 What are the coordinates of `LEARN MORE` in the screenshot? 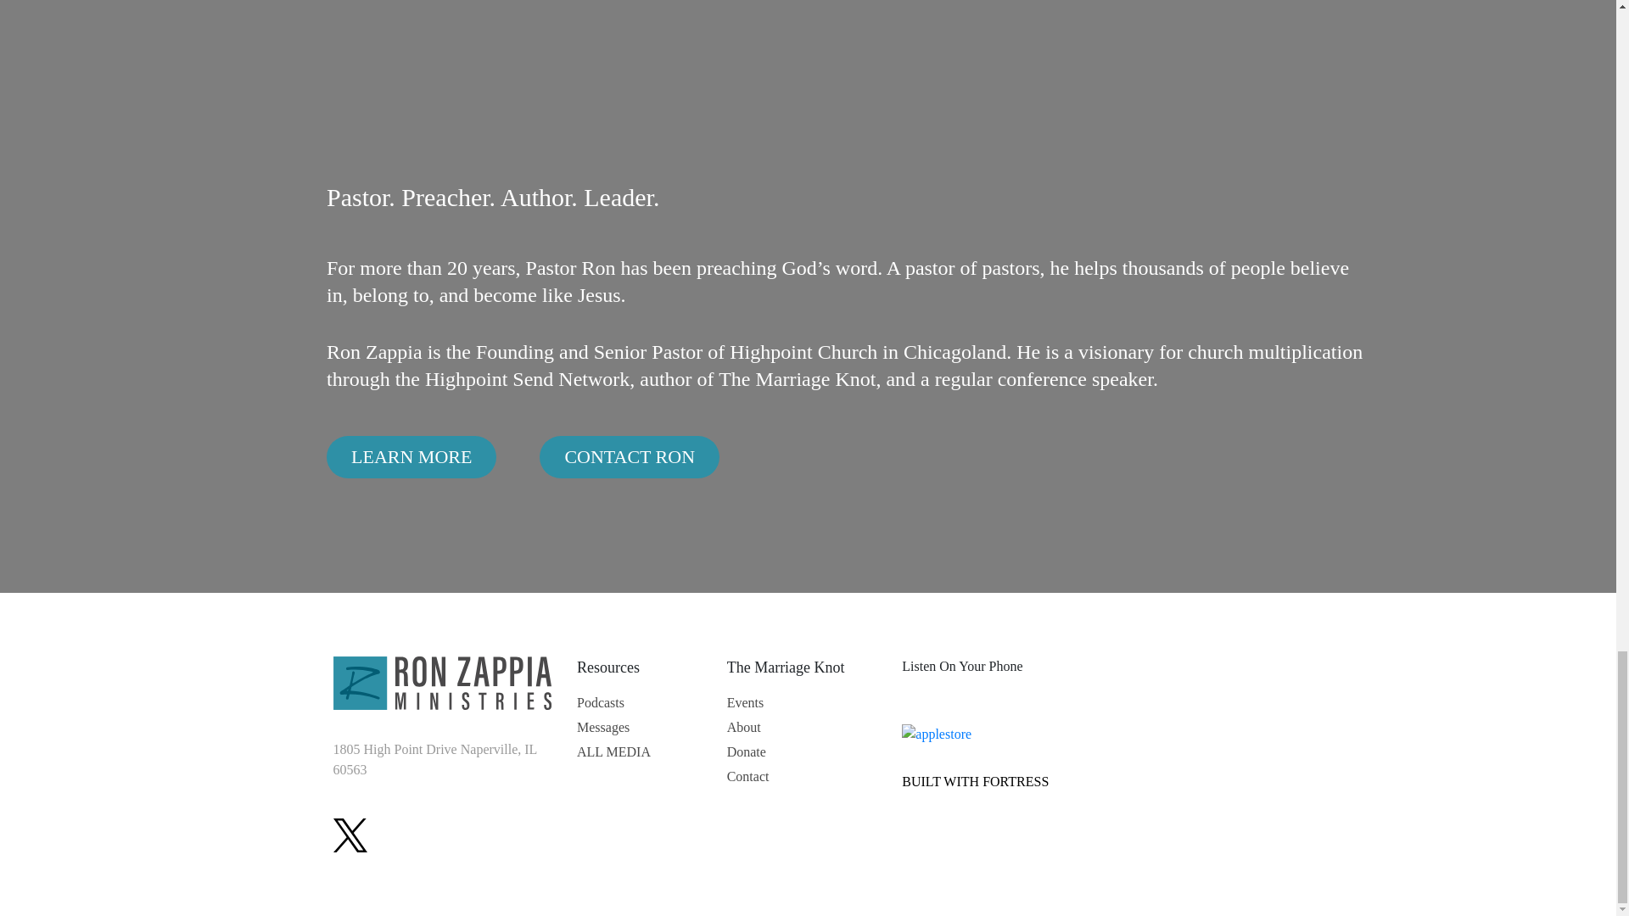 It's located at (411, 456).